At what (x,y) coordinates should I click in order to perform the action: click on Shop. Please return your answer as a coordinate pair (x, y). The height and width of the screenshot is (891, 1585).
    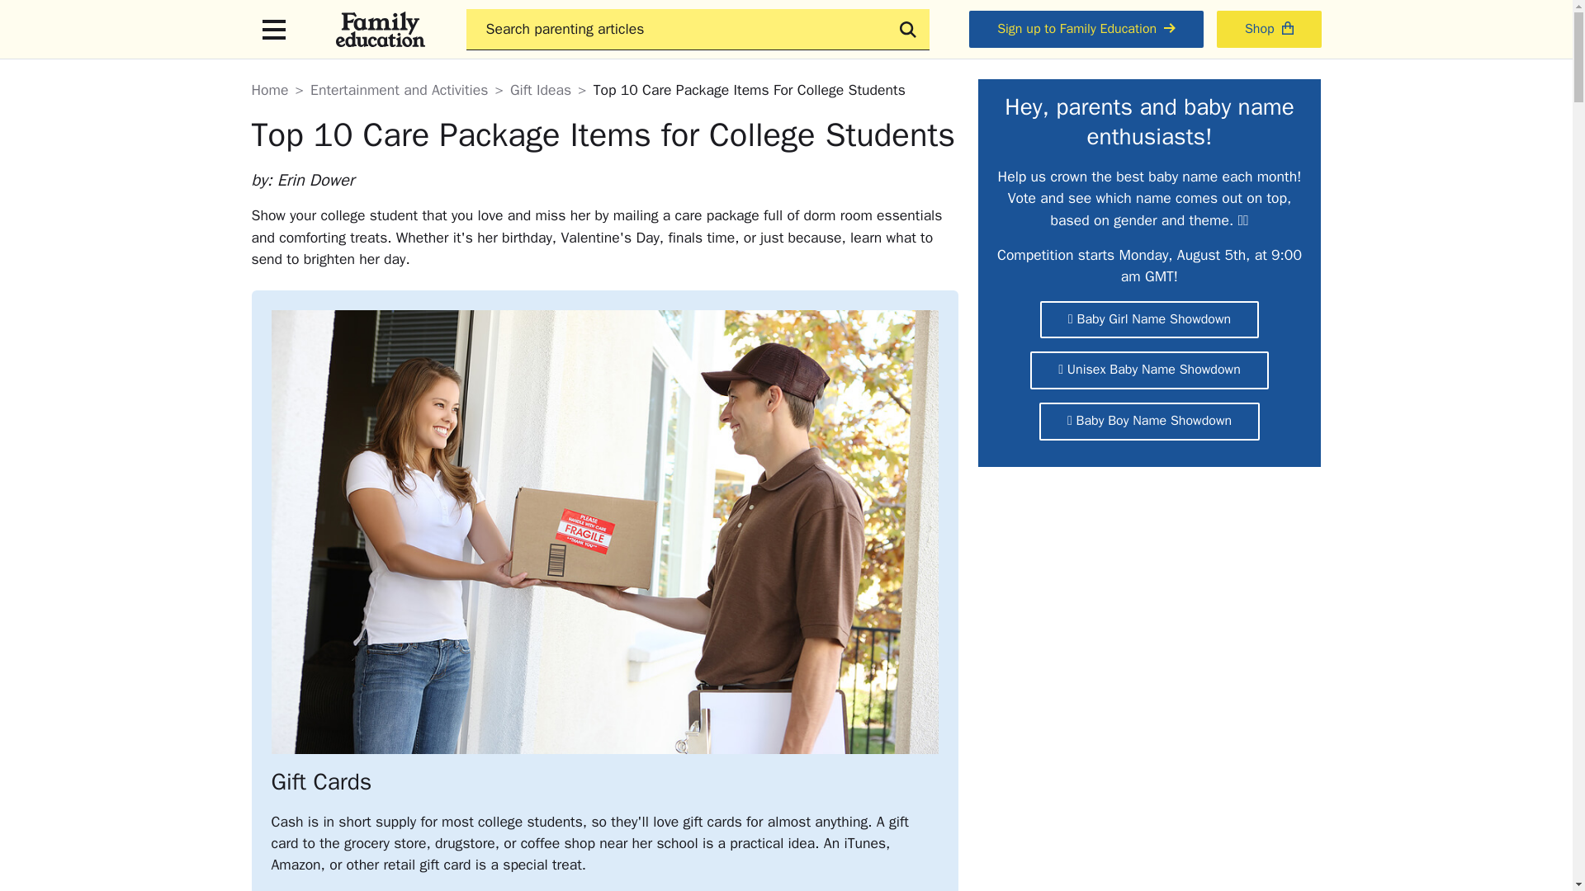
    Looking at the image, I should click on (1270, 30).